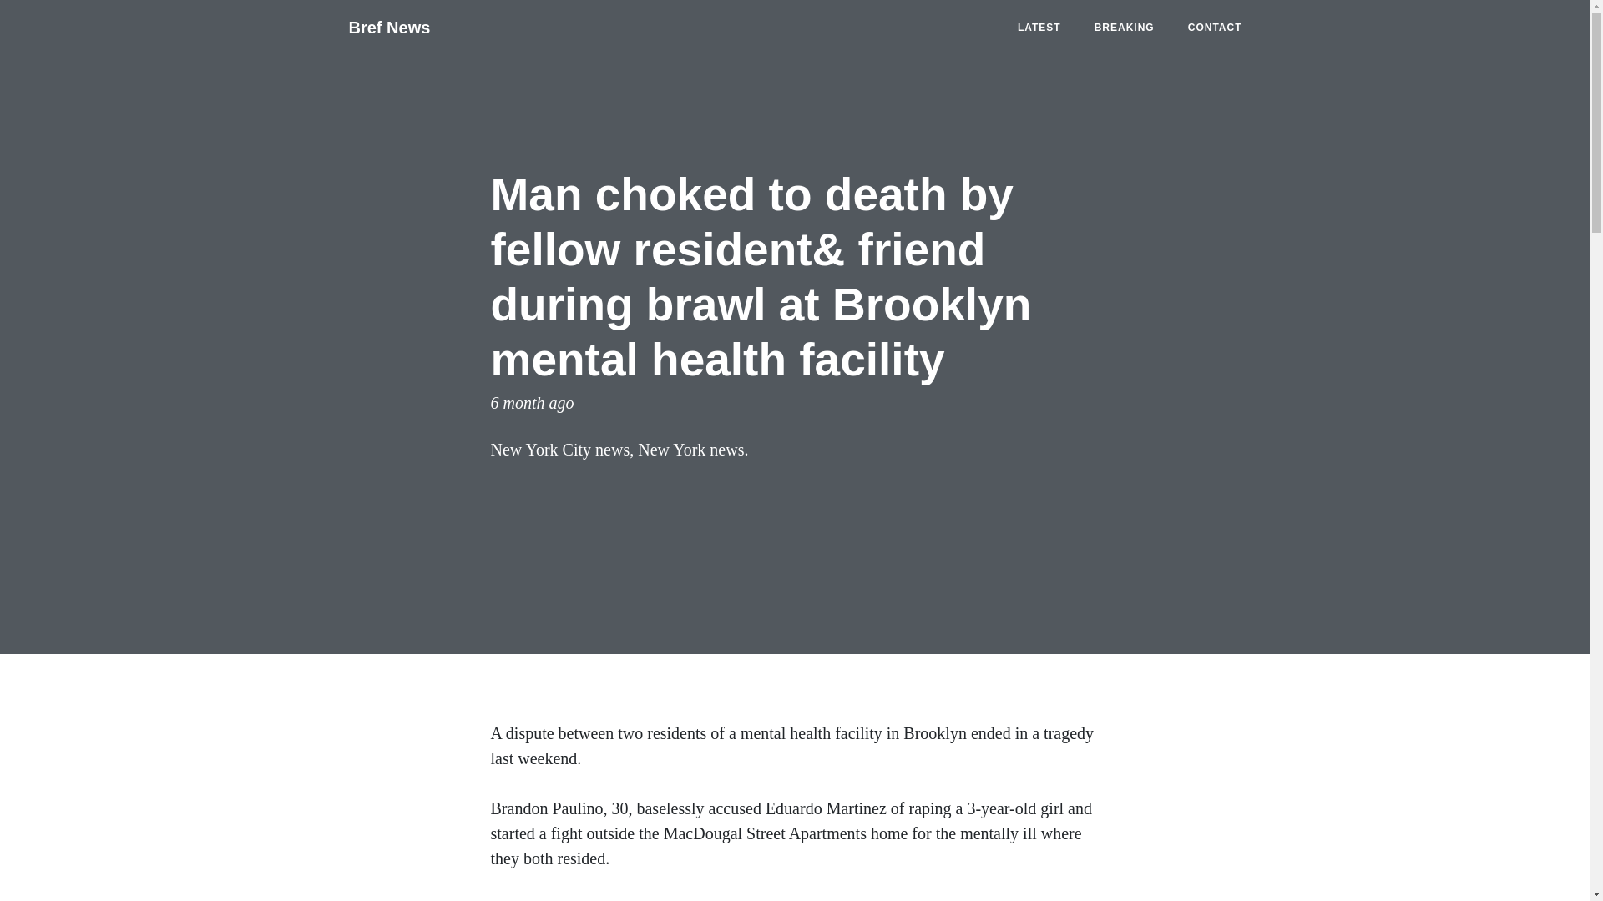 This screenshot has width=1603, height=901. Describe the element at coordinates (559, 449) in the screenshot. I see `New York City news` at that location.